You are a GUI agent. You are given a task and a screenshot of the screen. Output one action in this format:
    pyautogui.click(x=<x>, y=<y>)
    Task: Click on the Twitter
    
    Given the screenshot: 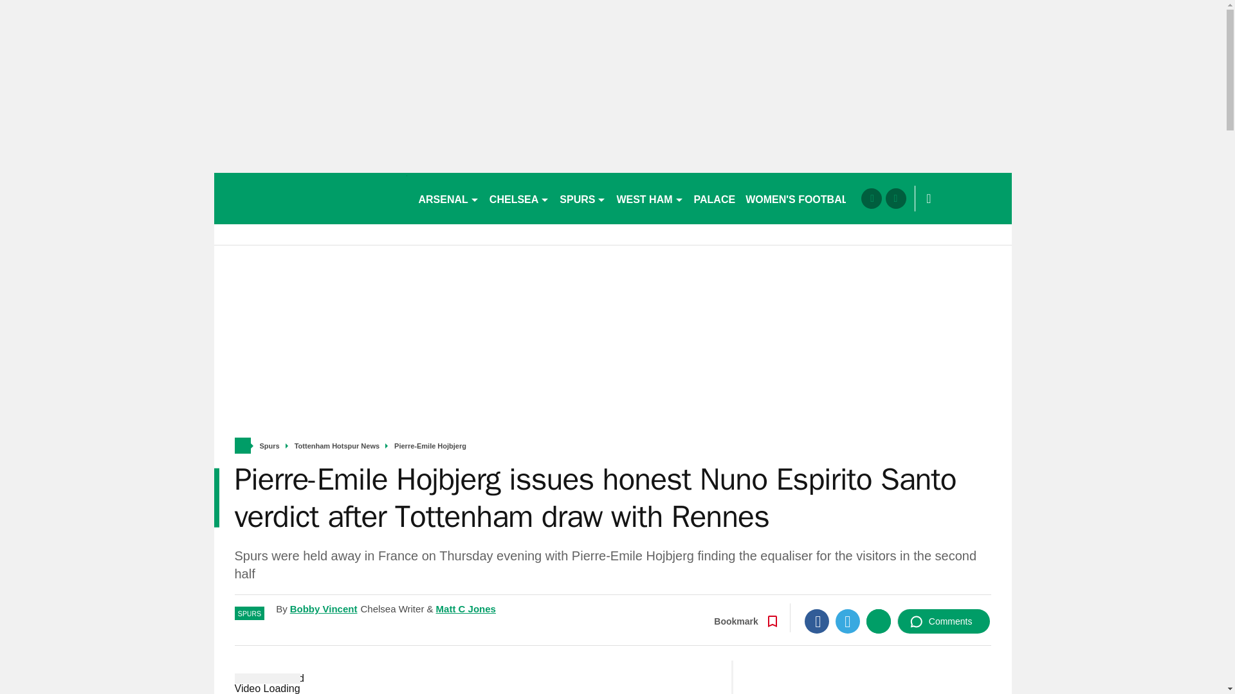 What is the action you would take?
    pyautogui.click(x=848, y=621)
    